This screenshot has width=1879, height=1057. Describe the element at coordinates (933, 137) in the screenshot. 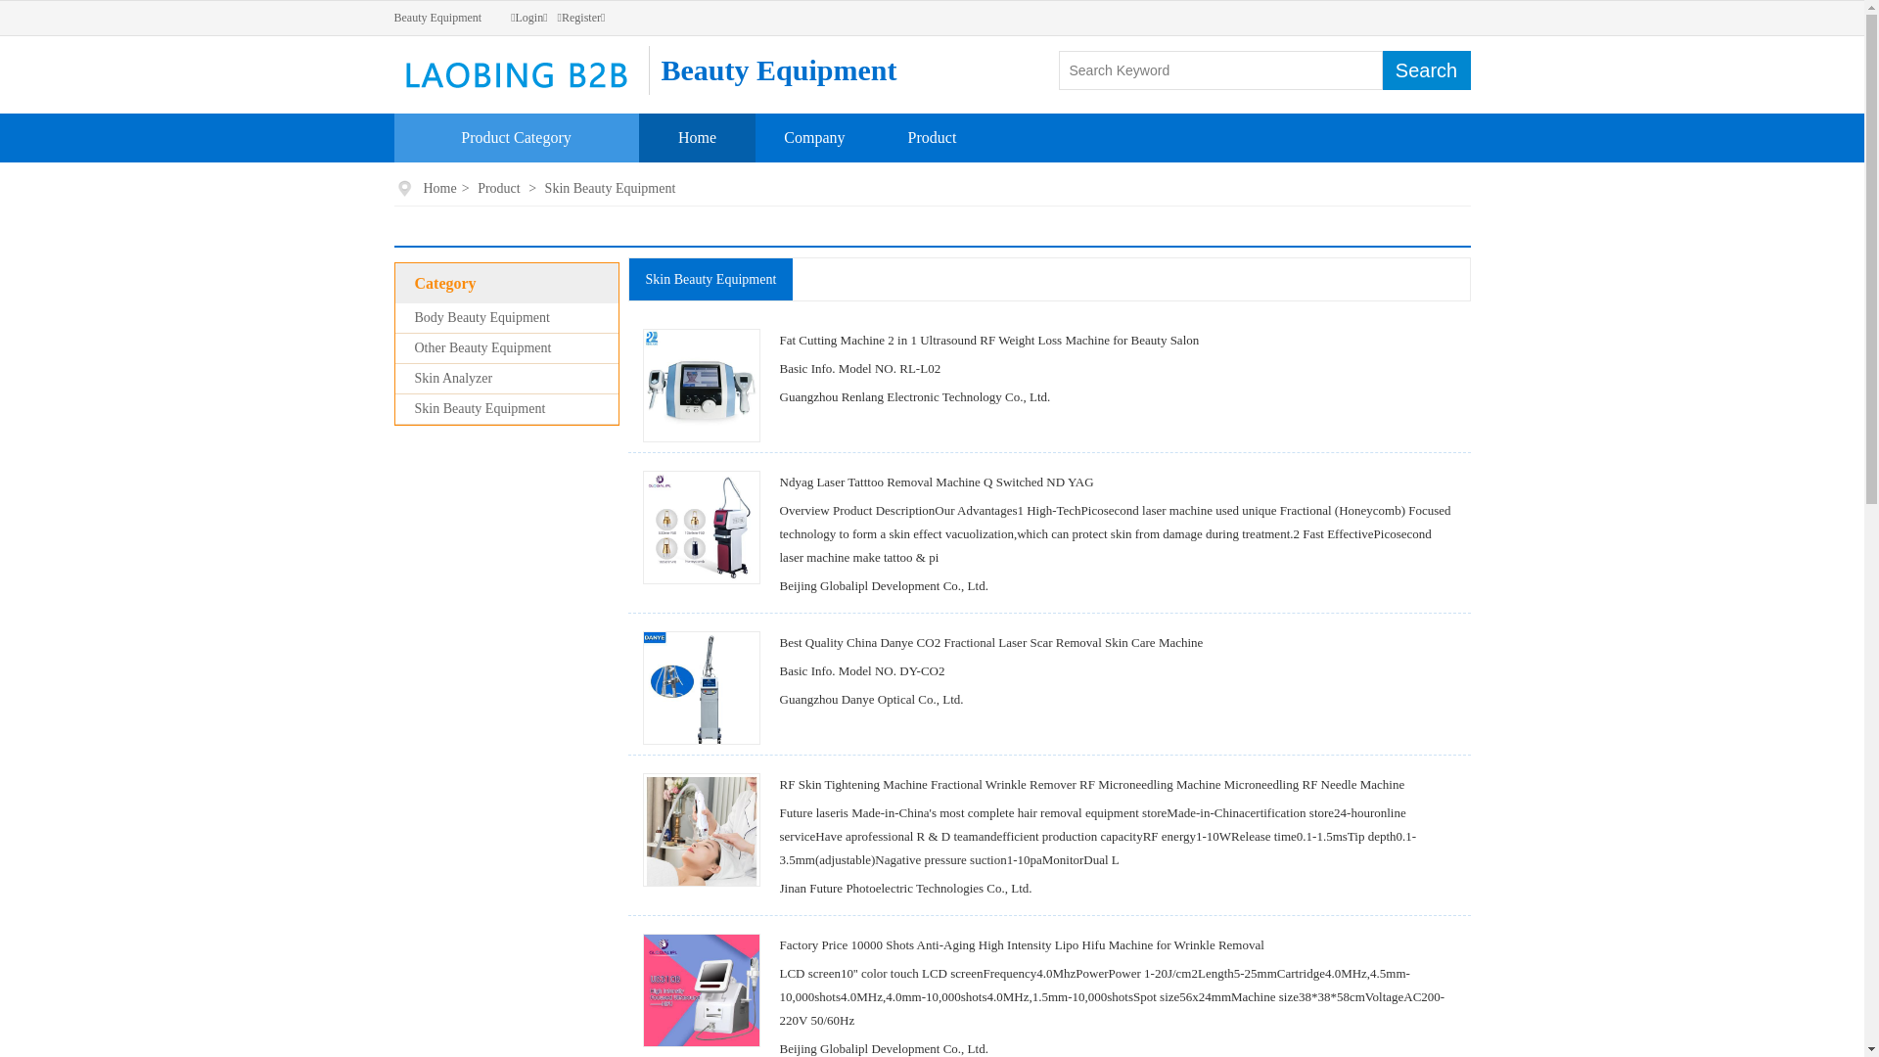

I see `Product` at that location.